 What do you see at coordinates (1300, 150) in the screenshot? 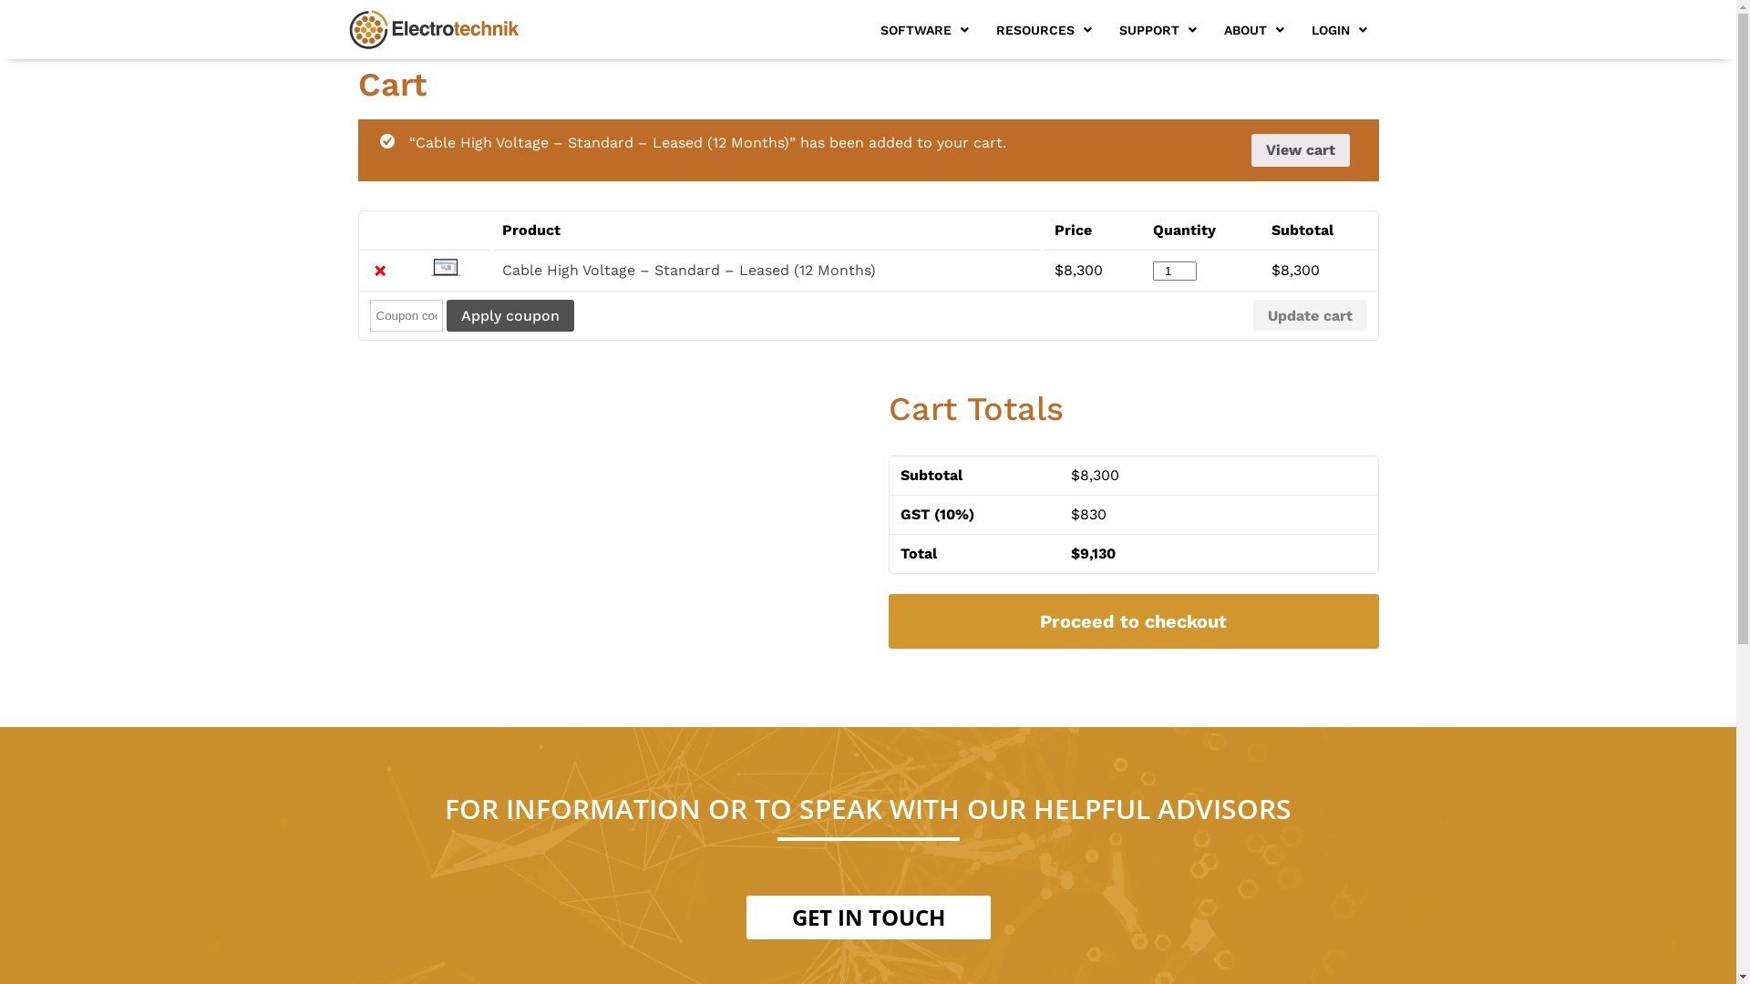
I see `View cart` at bounding box center [1300, 150].